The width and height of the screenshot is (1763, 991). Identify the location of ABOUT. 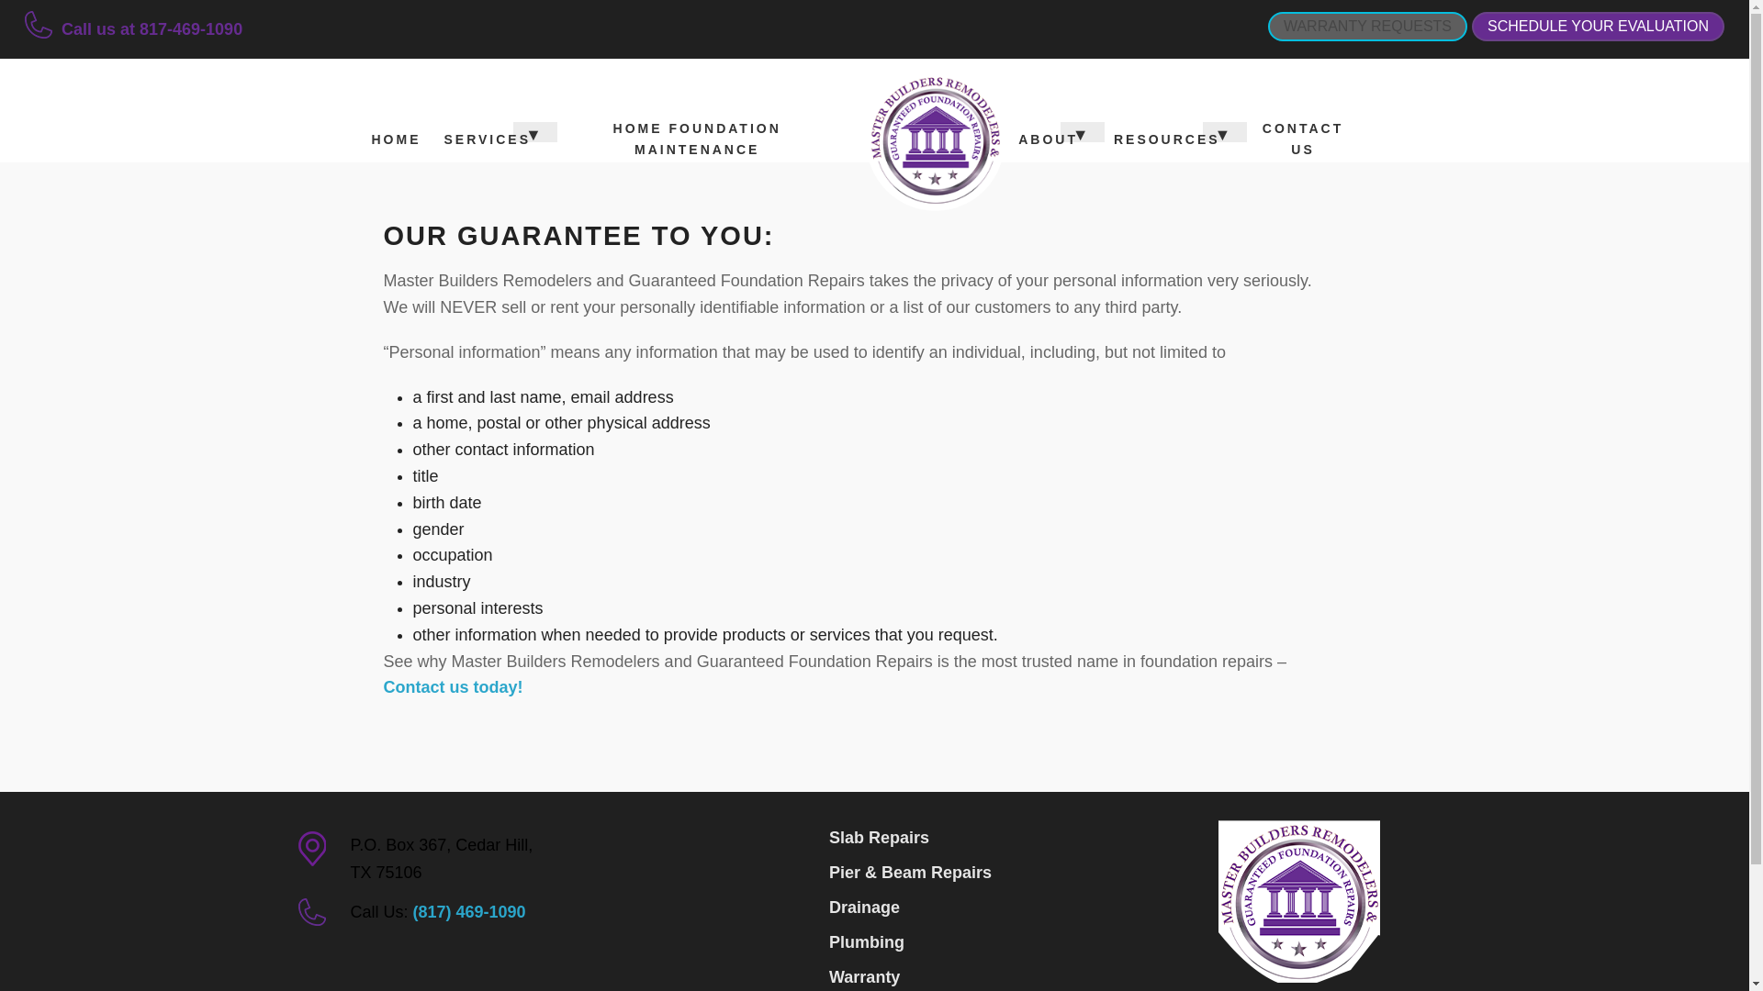
(1048, 139).